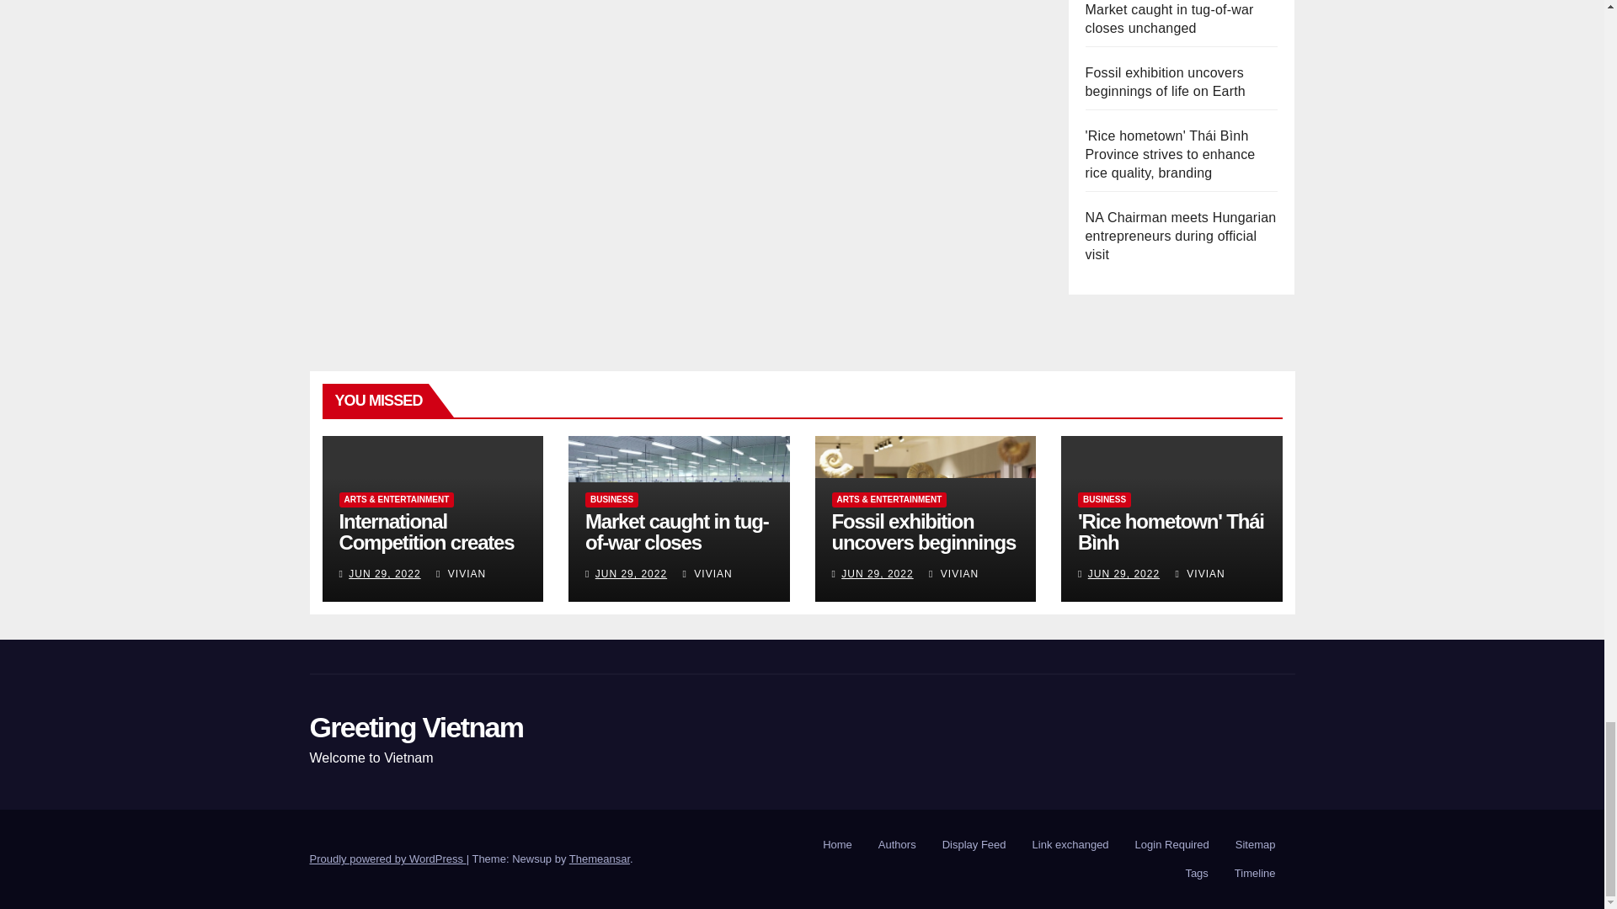 The image size is (1617, 909). I want to click on Permalink to: Market caught in tug-of-war closes unchanged, so click(677, 542).